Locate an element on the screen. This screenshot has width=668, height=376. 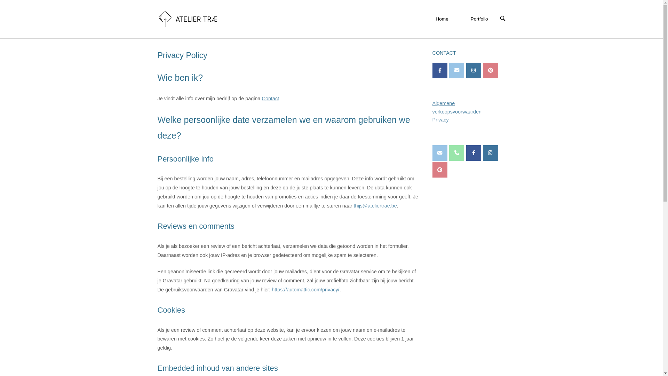
OPEN DE ZOEKBALK is located at coordinates (502, 19).